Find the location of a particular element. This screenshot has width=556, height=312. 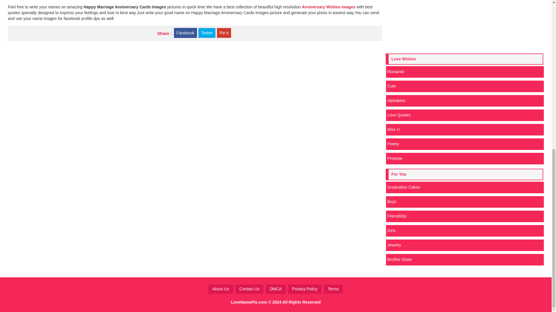

Privacy Policy is located at coordinates (305, 289).